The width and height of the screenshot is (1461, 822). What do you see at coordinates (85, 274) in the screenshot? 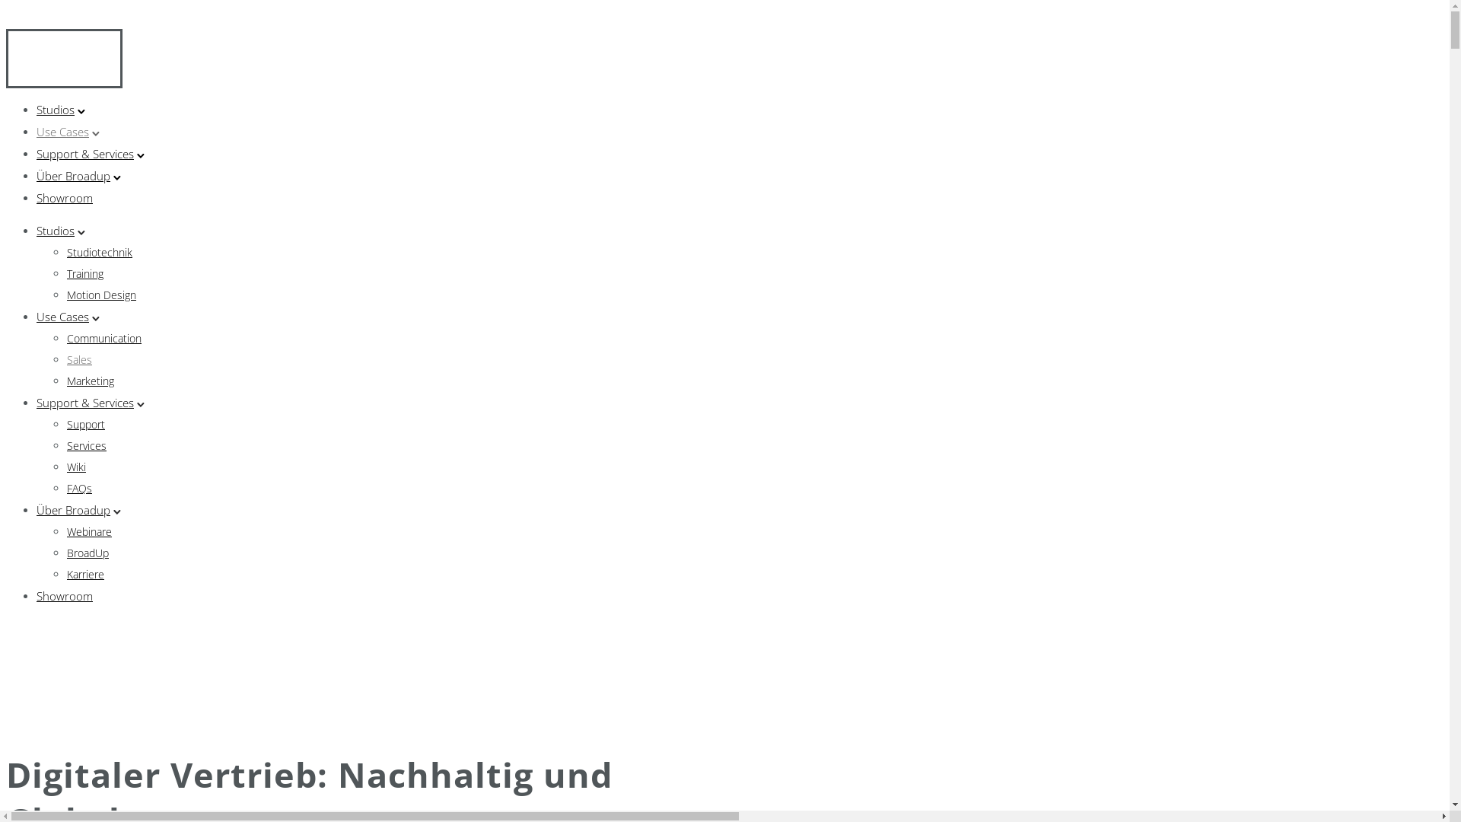
I see `Training` at bounding box center [85, 274].